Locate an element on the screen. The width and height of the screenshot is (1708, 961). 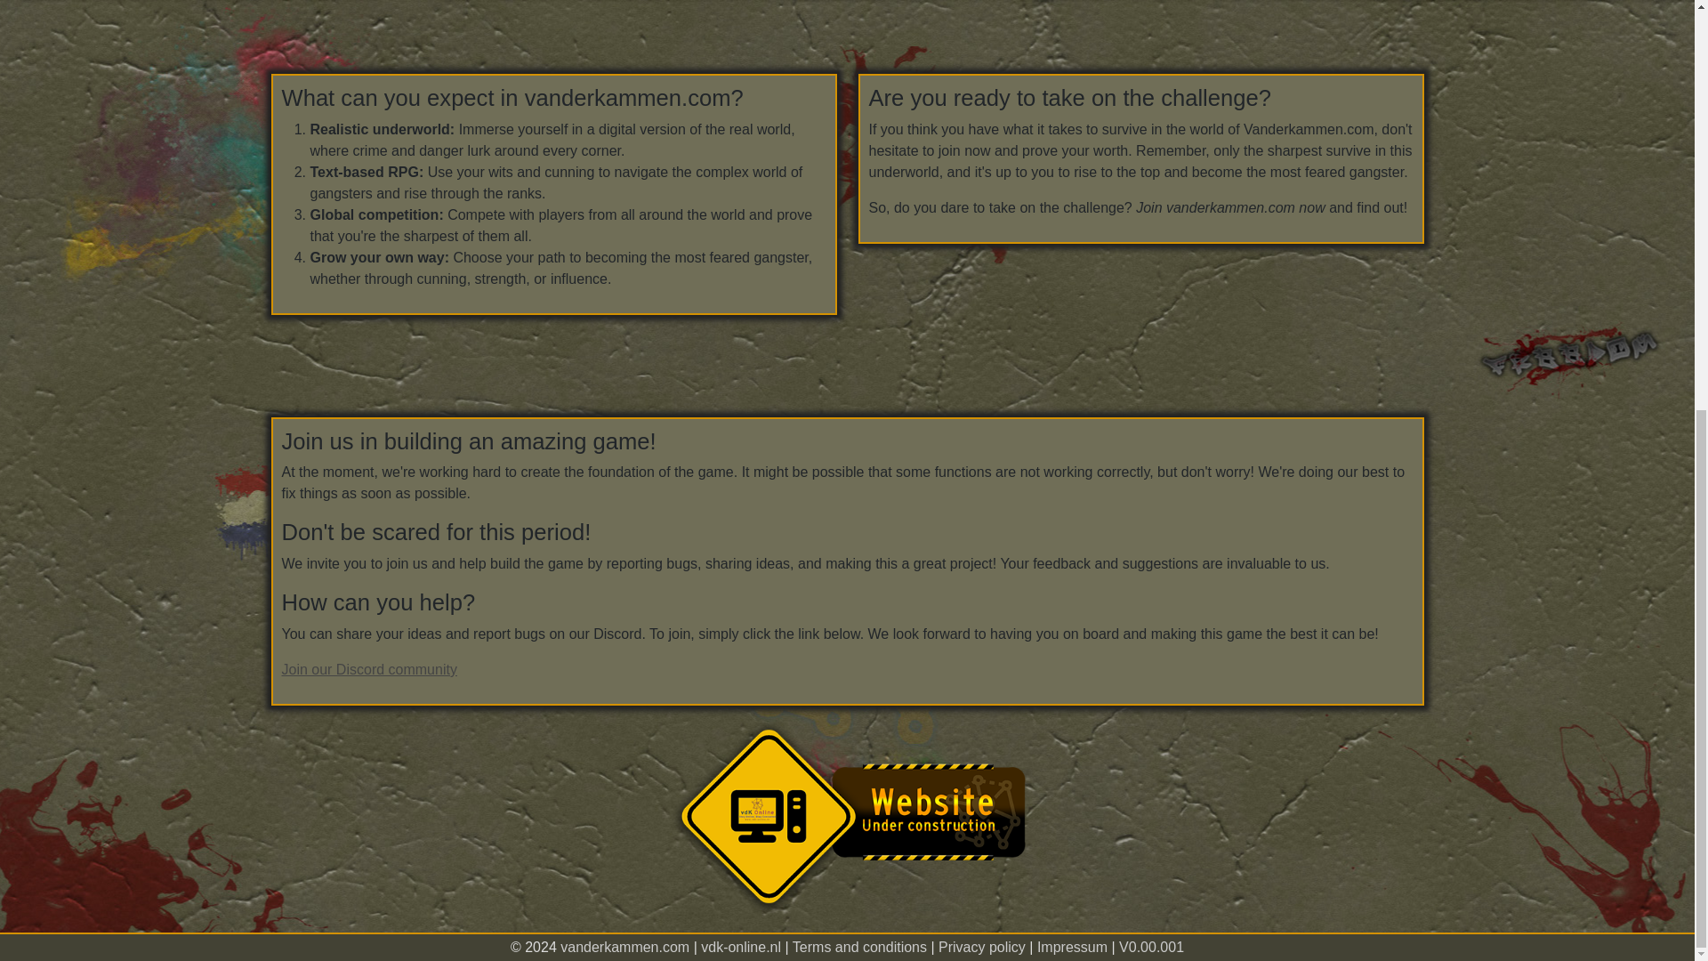
Terms and conditions is located at coordinates (859, 237).